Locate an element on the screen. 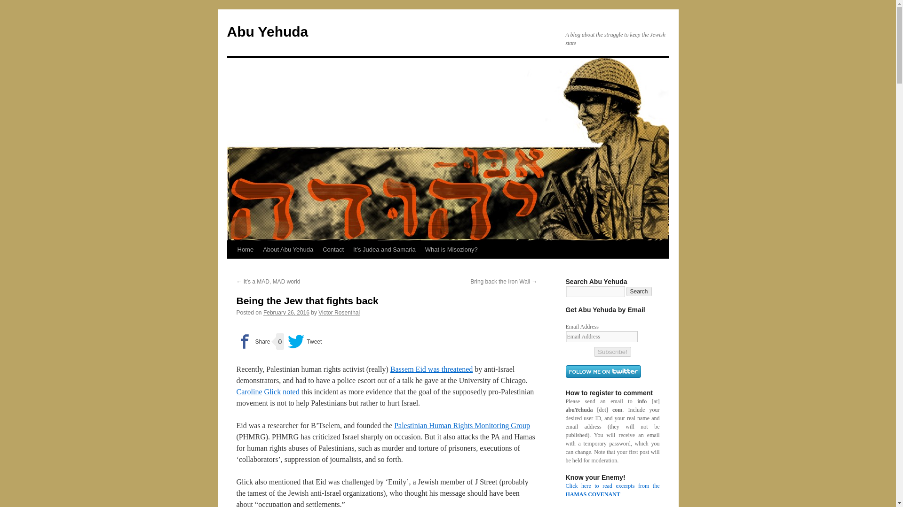 Image resolution: width=903 pixels, height=507 pixels. Victor Rosenthal is located at coordinates (339, 312).